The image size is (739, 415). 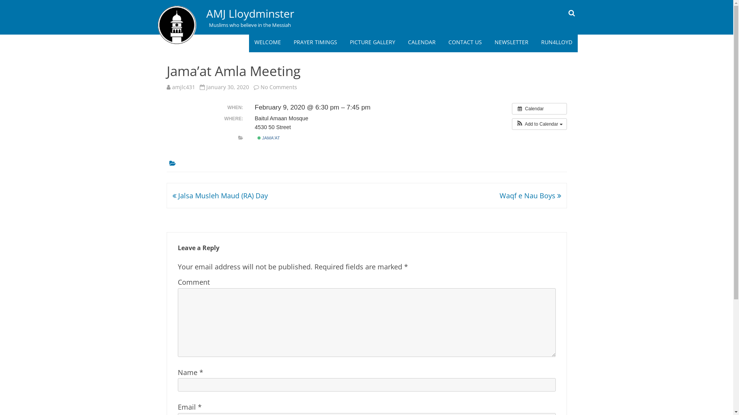 I want to click on CONTACT US, so click(x=465, y=42).